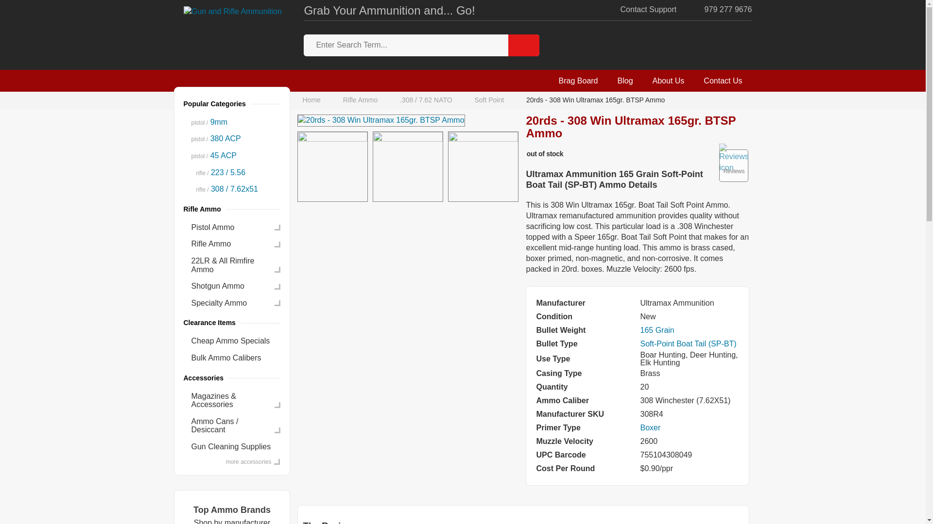 The width and height of the screenshot is (933, 524). I want to click on What's the difference between boxer and berden primers?, so click(650, 427).